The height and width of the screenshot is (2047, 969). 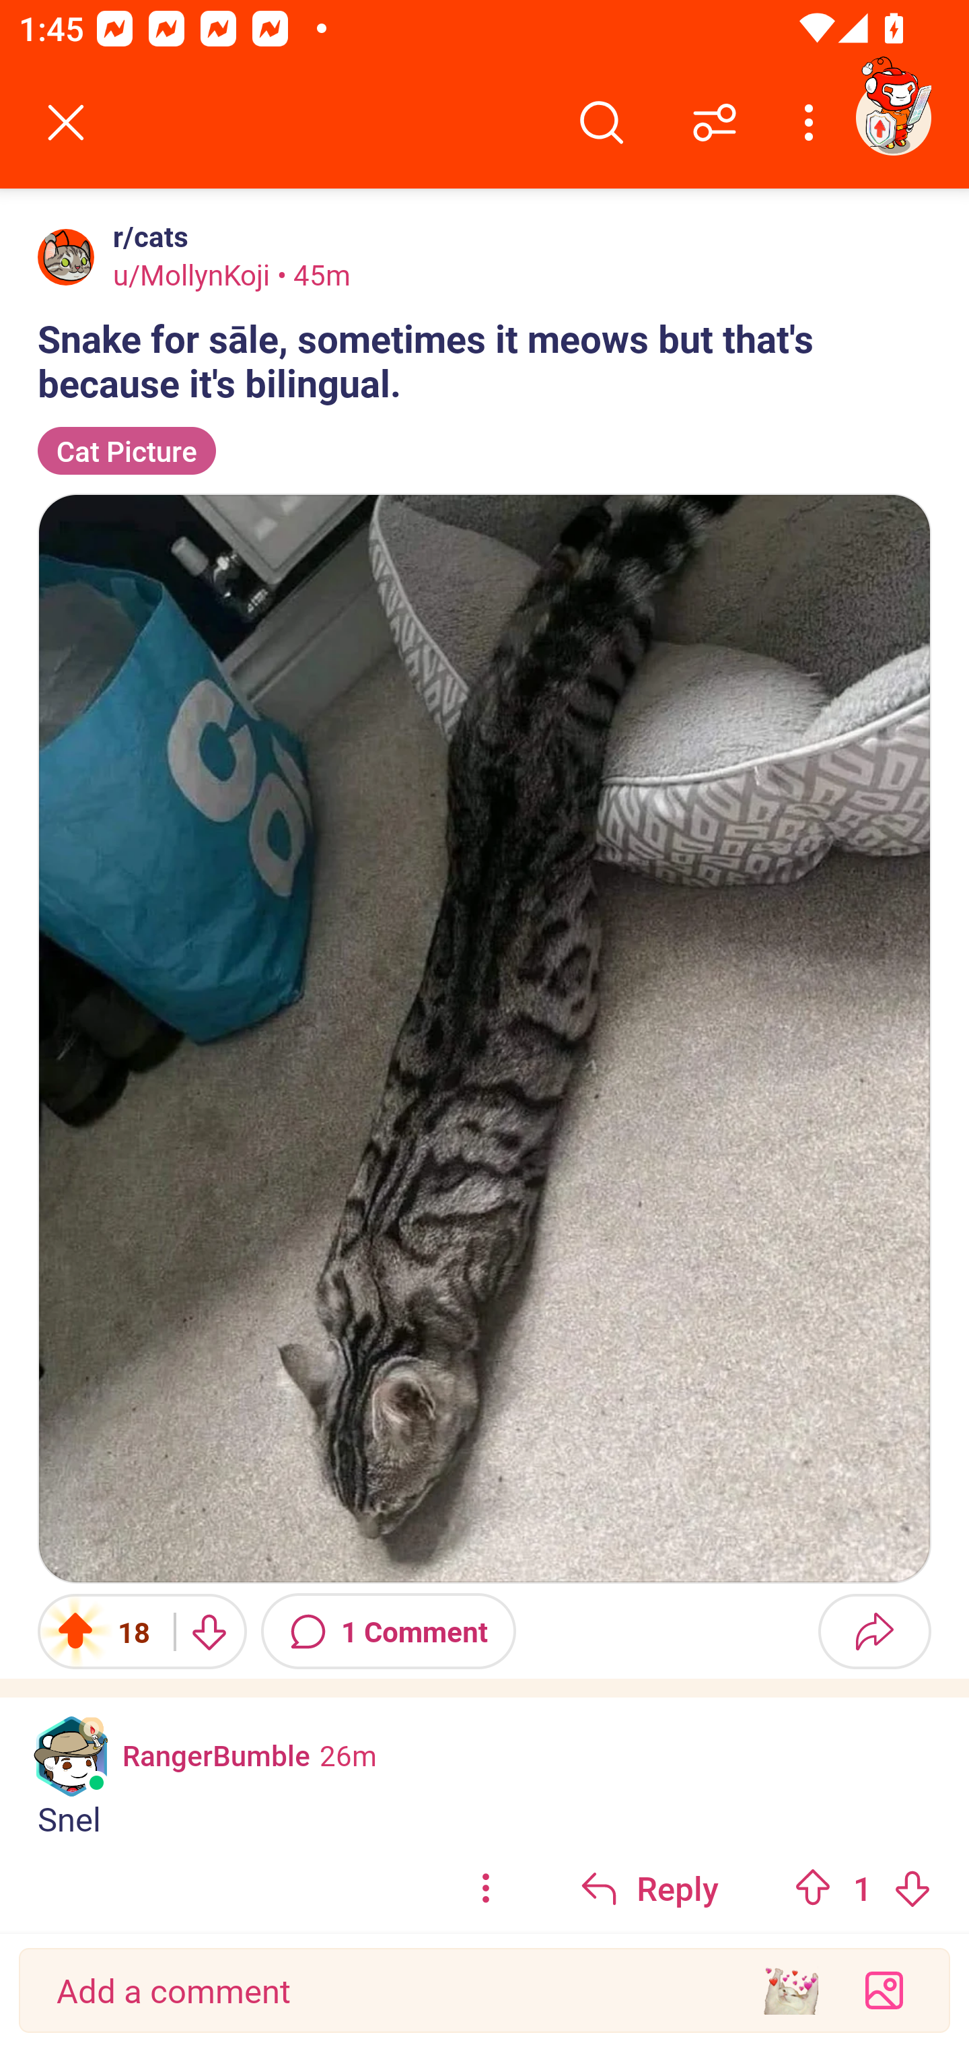 I want to click on Share, so click(x=874, y=1631).